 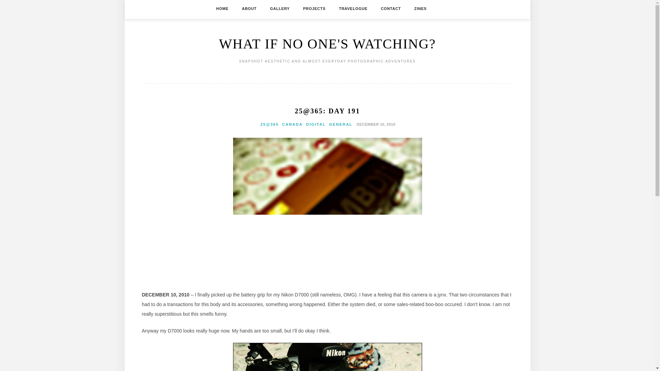 What do you see at coordinates (11, 4) in the screenshot?
I see `Search` at bounding box center [11, 4].